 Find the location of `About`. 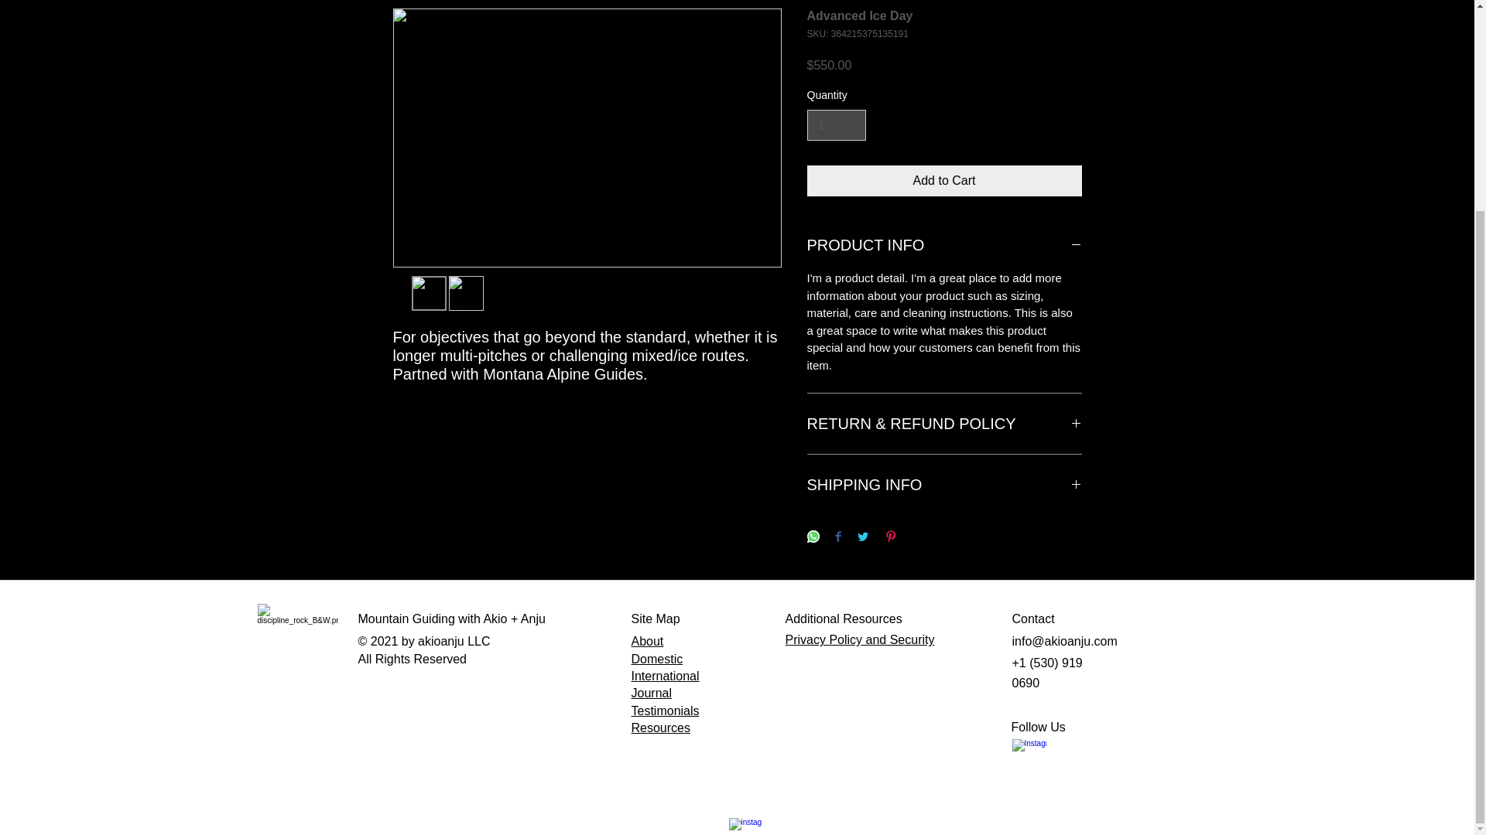

About is located at coordinates (648, 641).